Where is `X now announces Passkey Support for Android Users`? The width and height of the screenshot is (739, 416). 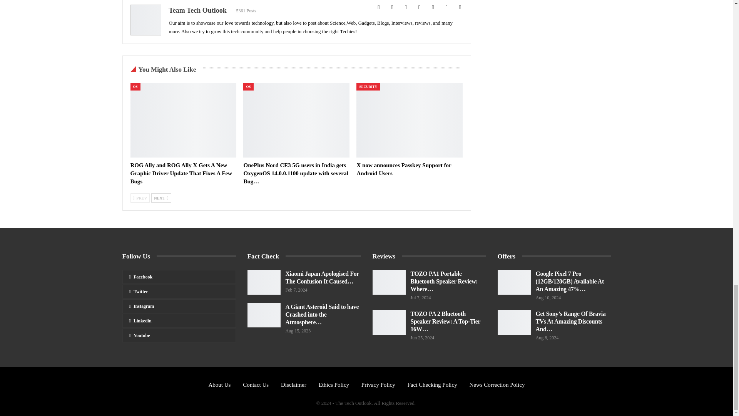 X now announces Passkey Support for Android Users is located at coordinates (403, 169).